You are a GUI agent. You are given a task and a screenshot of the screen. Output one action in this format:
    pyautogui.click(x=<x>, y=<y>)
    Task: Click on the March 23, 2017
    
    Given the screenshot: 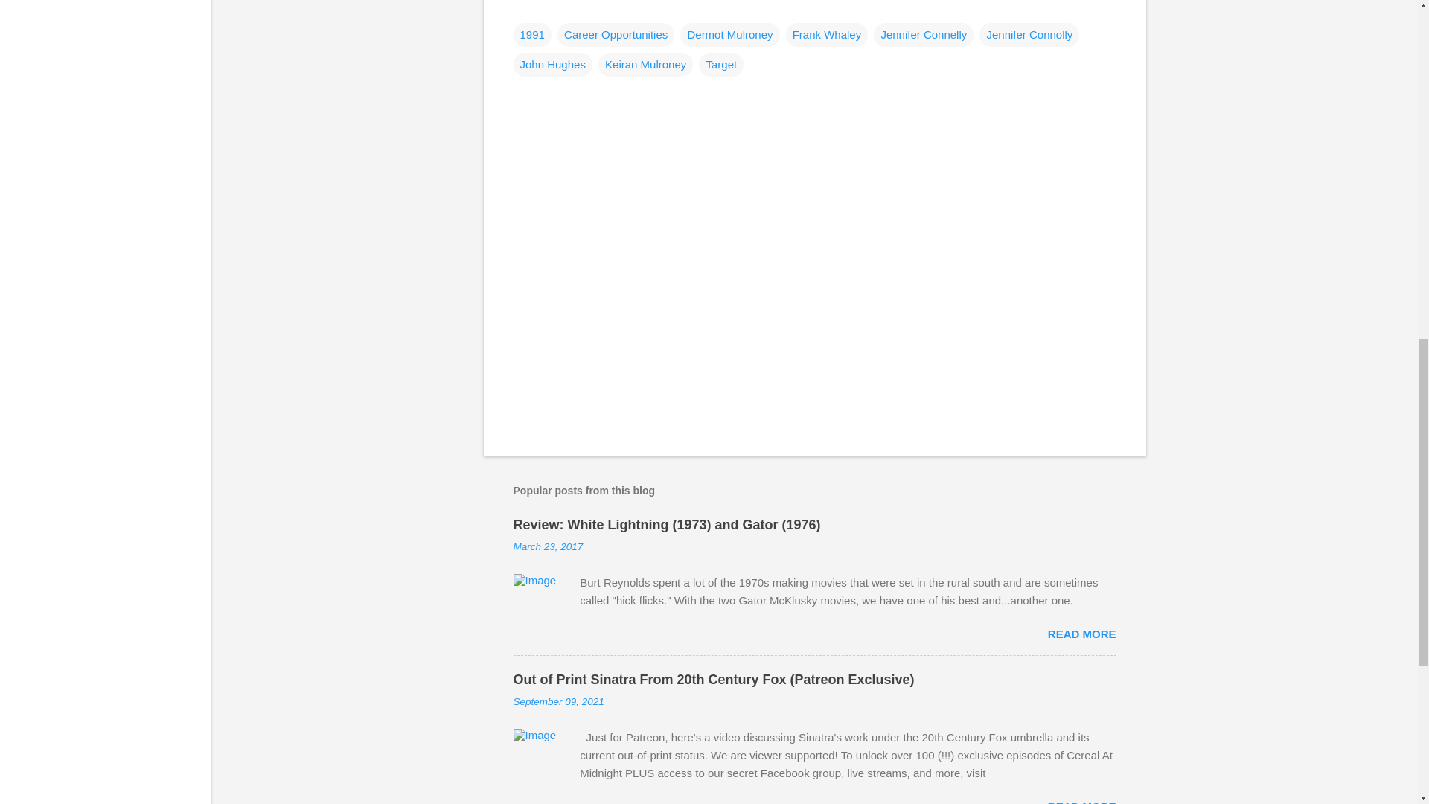 What is the action you would take?
    pyautogui.click(x=548, y=546)
    